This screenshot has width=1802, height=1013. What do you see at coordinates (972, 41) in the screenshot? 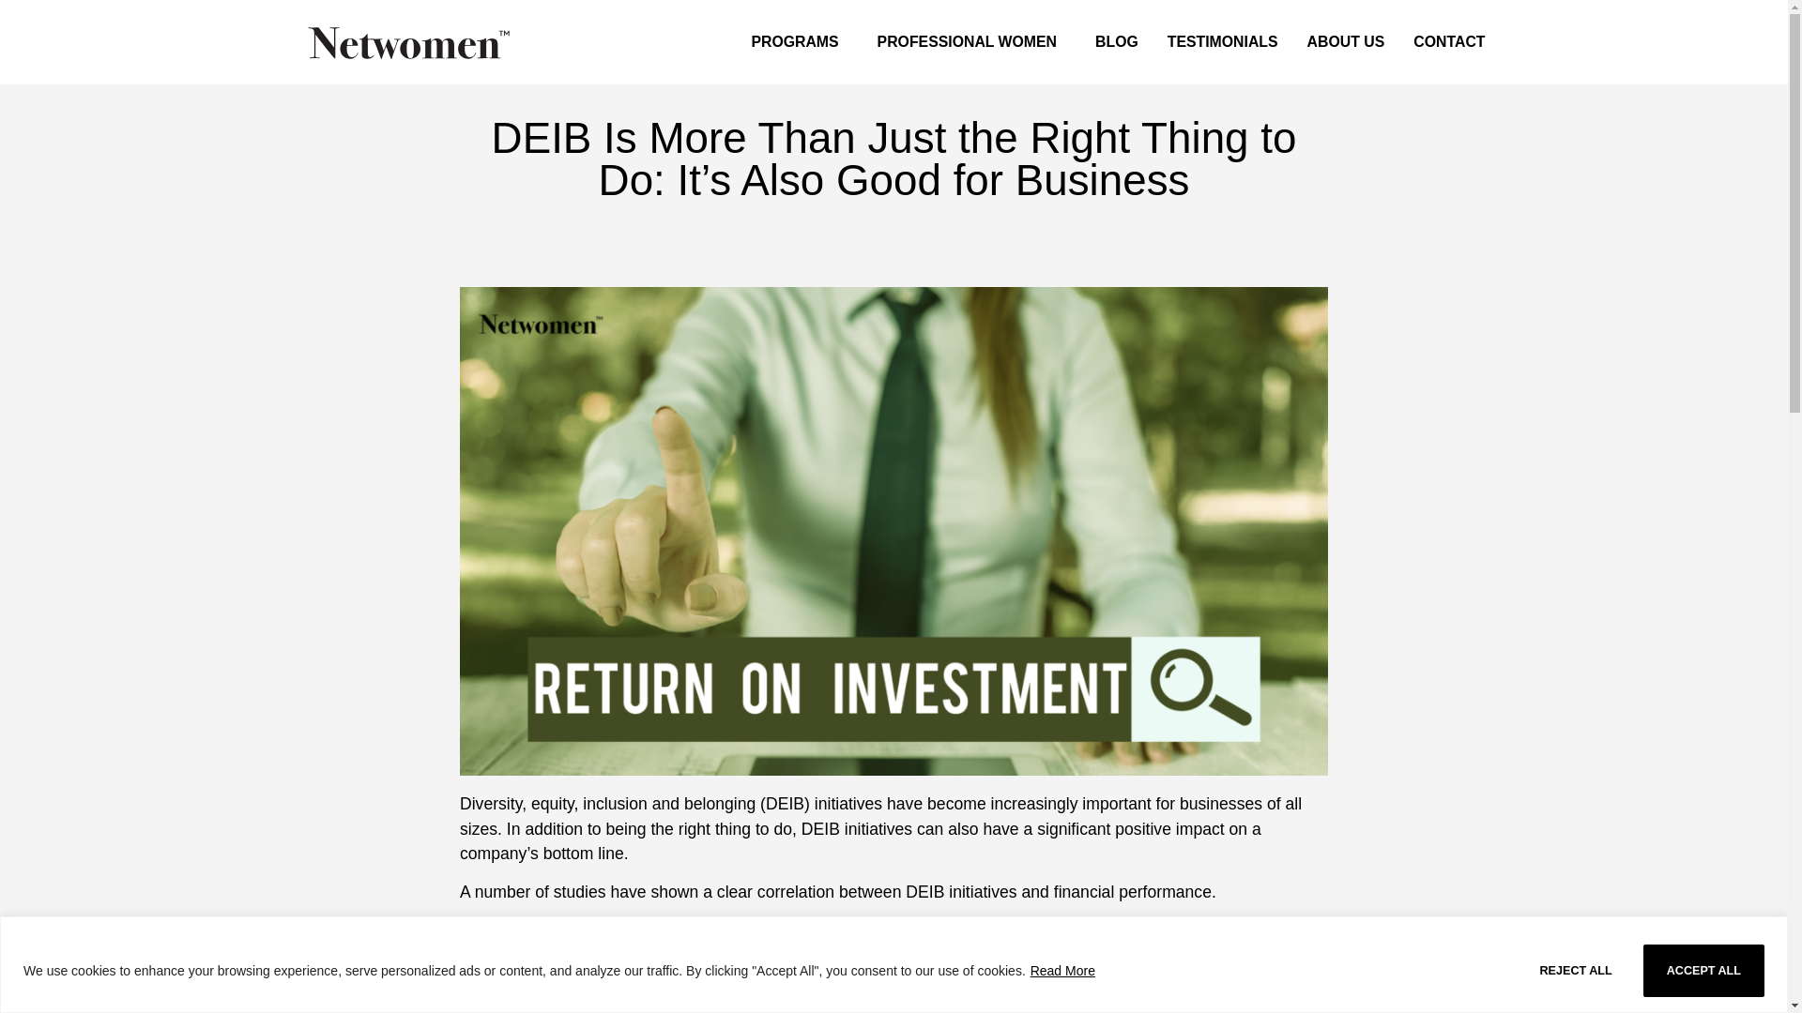
I see `PROFESSIONAL WOMEN` at bounding box center [972, 41].